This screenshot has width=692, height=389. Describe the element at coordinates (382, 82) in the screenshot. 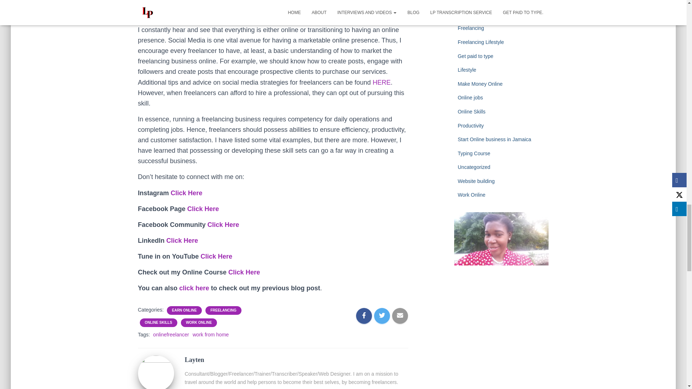

I see `HERE` at that location.